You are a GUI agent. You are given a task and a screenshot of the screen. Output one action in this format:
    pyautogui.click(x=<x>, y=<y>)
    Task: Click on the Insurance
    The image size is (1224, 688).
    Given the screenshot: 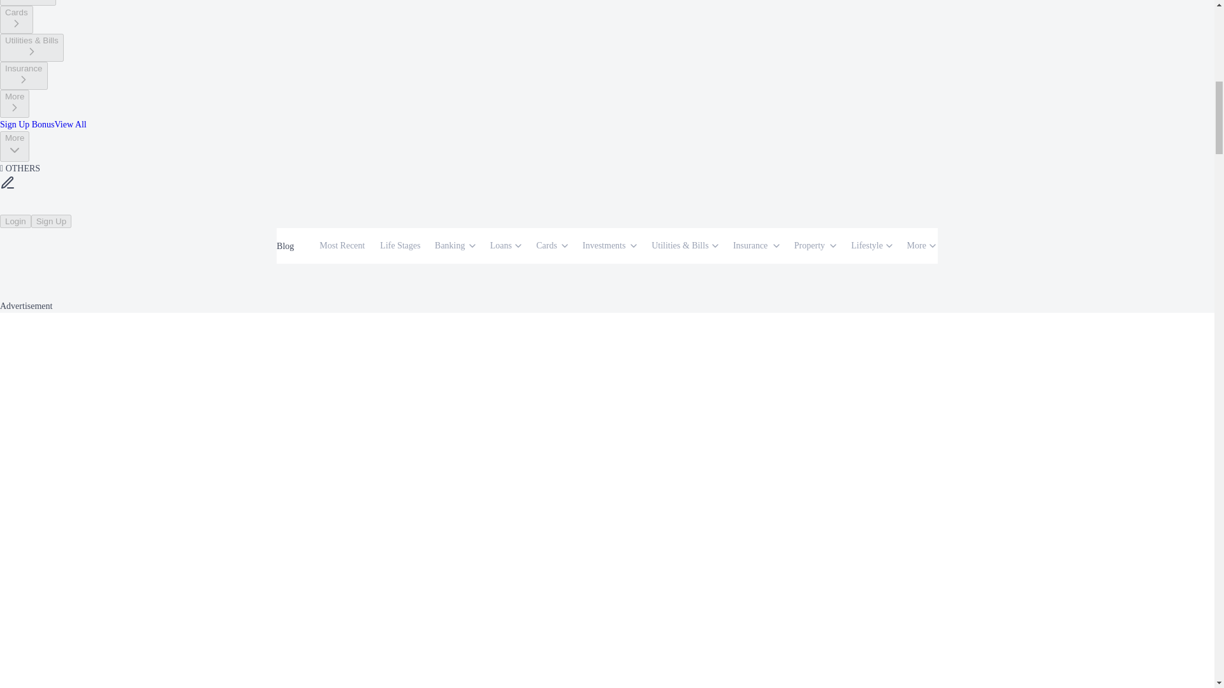 What is the action you would take?
    pyautogui.click(x=24, y=76)
    